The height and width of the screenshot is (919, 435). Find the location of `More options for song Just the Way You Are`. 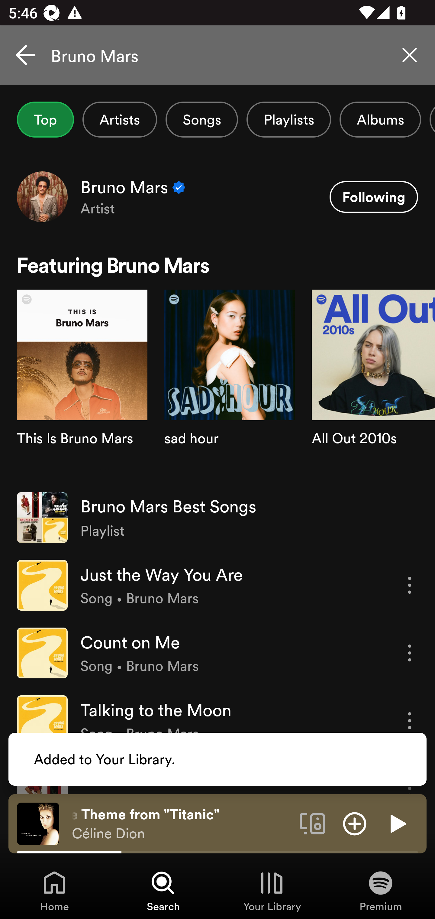

More options for song Just the Way You Are is located at coordinates (410, 585).